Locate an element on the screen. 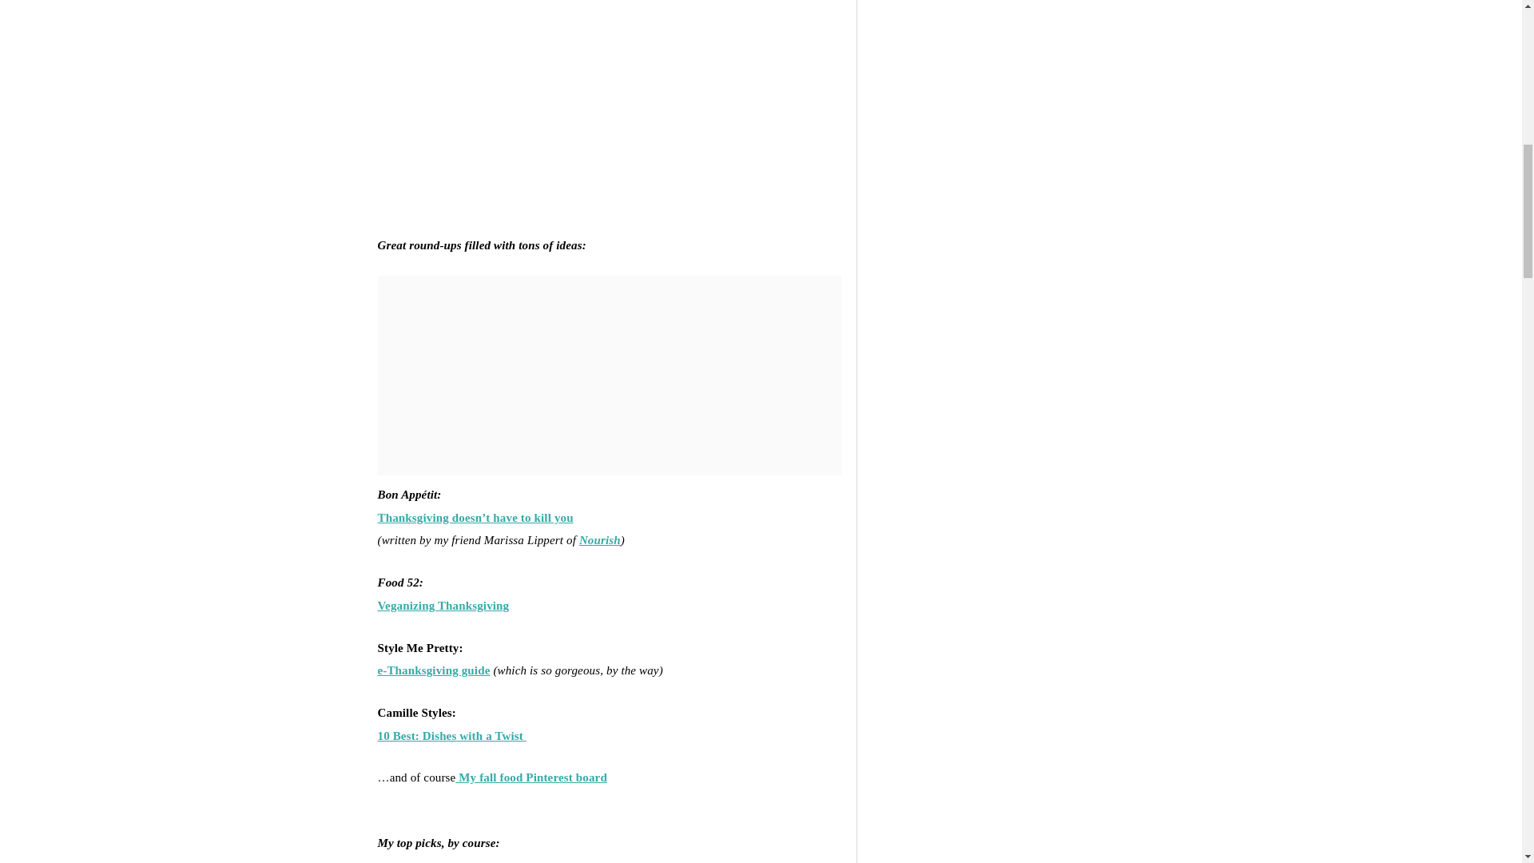 Image resolution: width=1534 pixels, height=863 pixels. e-Thanksgiving guide is located at coordinates (433, 670).